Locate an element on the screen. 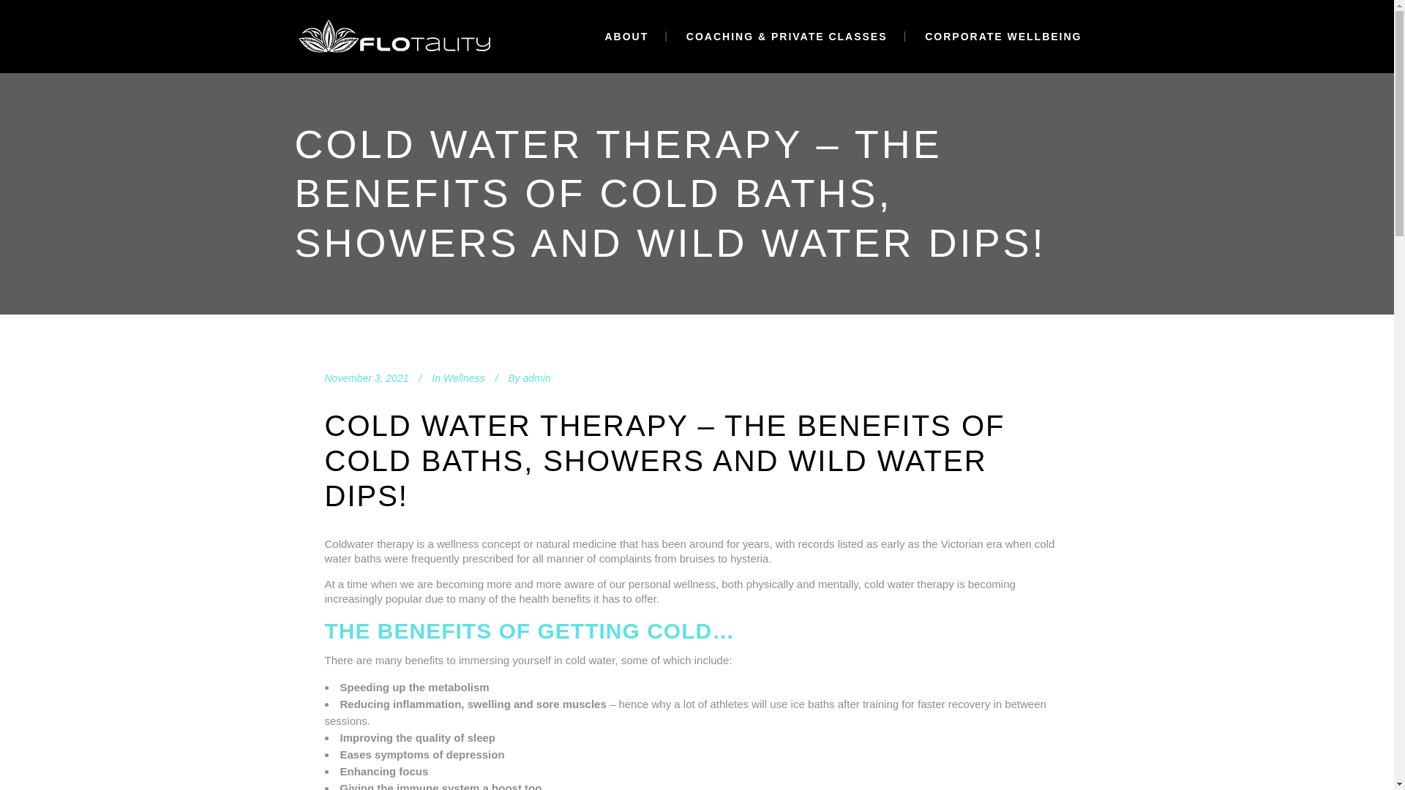 The width and height of the screenshot is (1405, 790). admin is located at coordinates (536, 377).